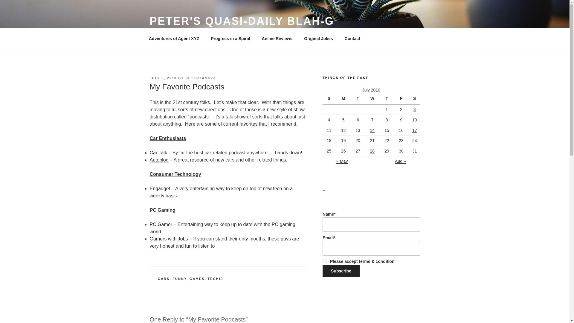  I want to click on Adventures of Agent XYZ, so click(174, 38).